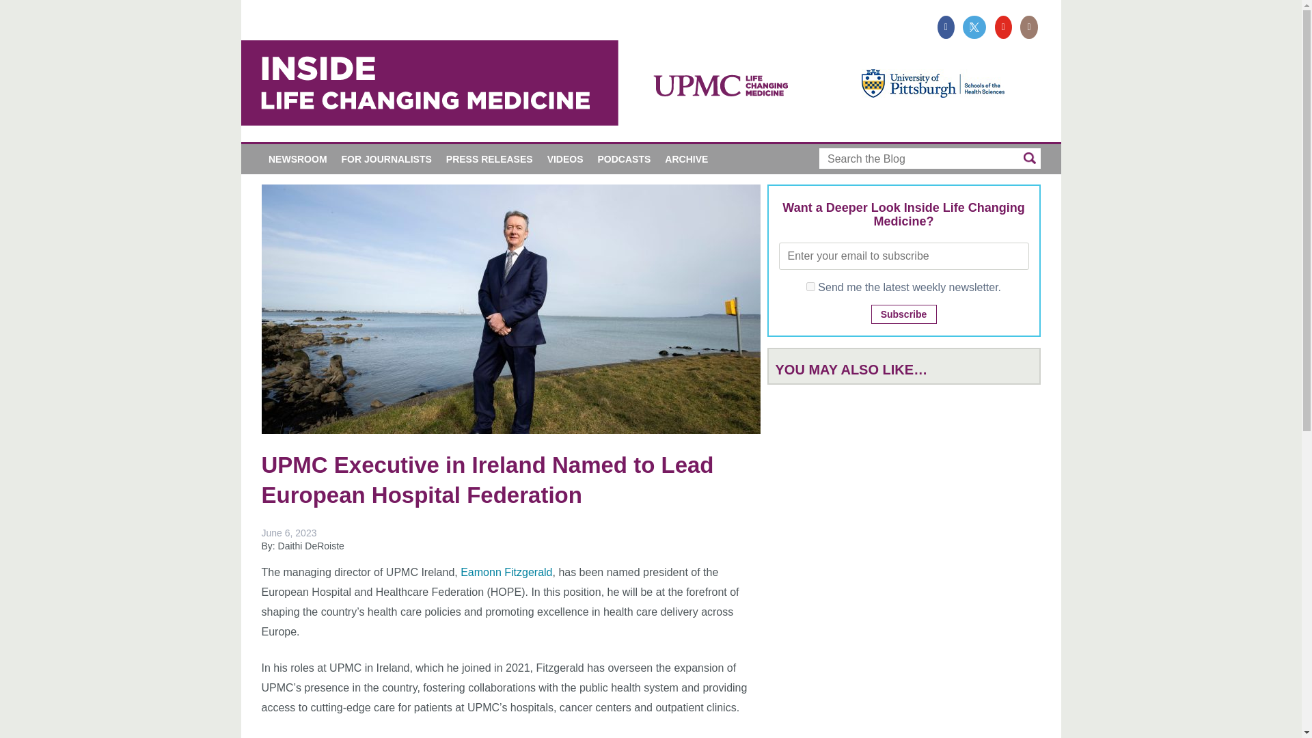  I want to click on VIDEOS, so click(564, 159).